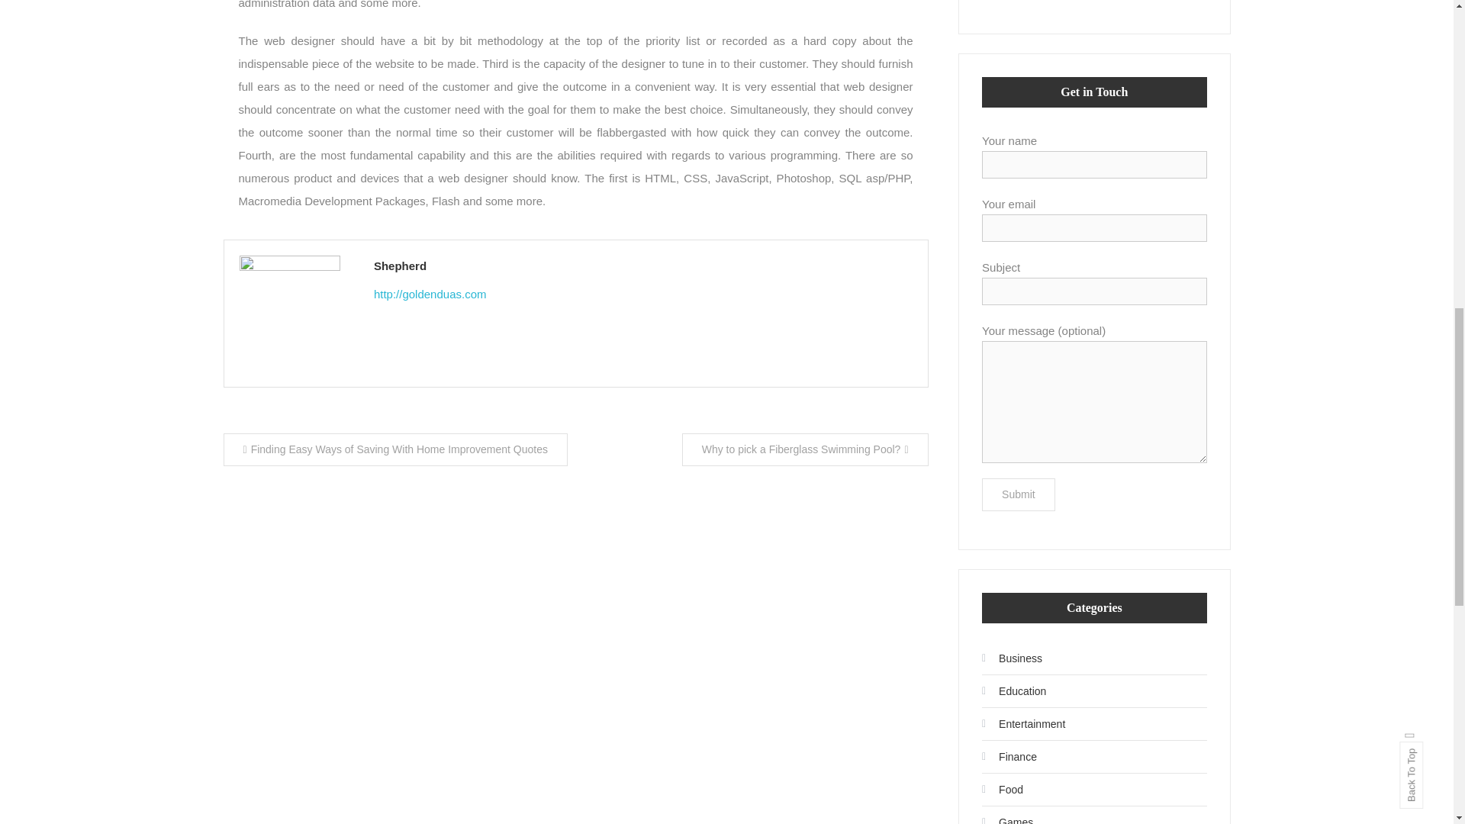 The height and width of the screenshot is (824, 1465). I want to click on Business, so click(1012, 658).